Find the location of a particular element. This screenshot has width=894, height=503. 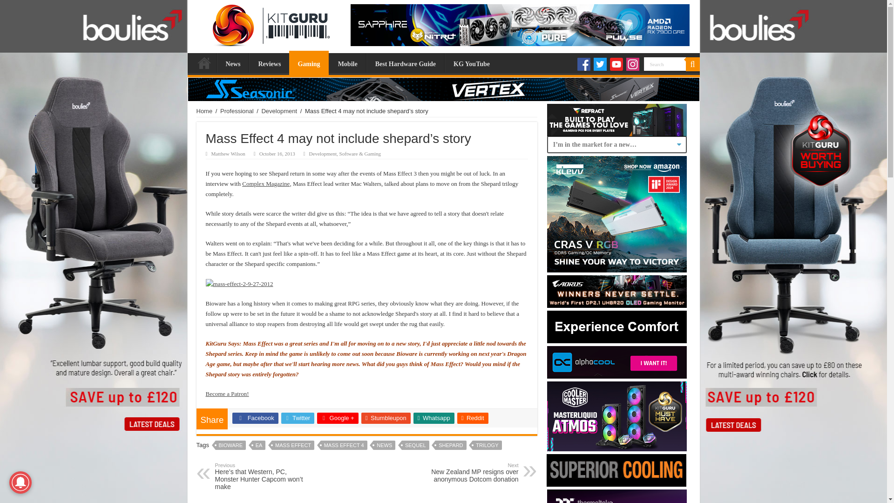

Home is located at coordinates (204, 62).